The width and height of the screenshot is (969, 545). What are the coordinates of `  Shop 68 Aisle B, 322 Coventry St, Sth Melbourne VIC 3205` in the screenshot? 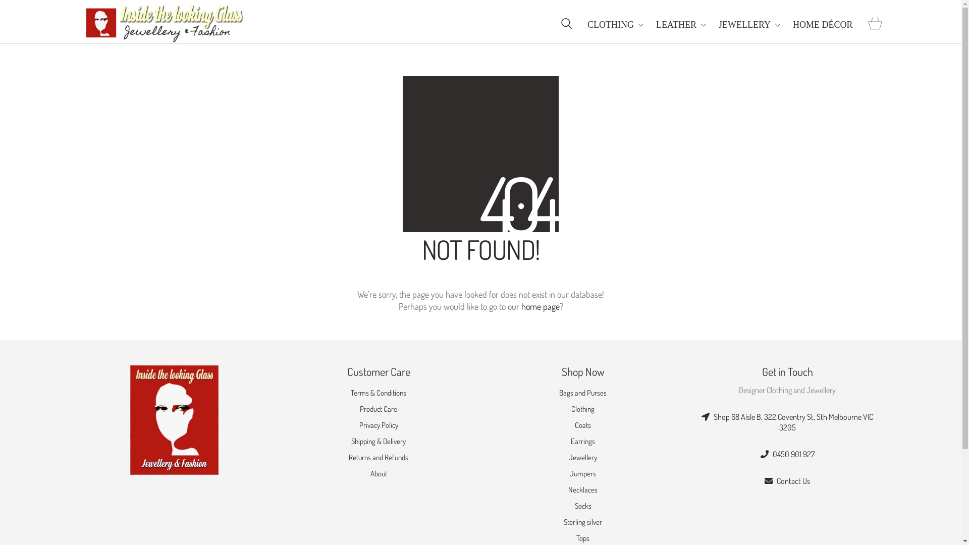 It's located at (787, 423).